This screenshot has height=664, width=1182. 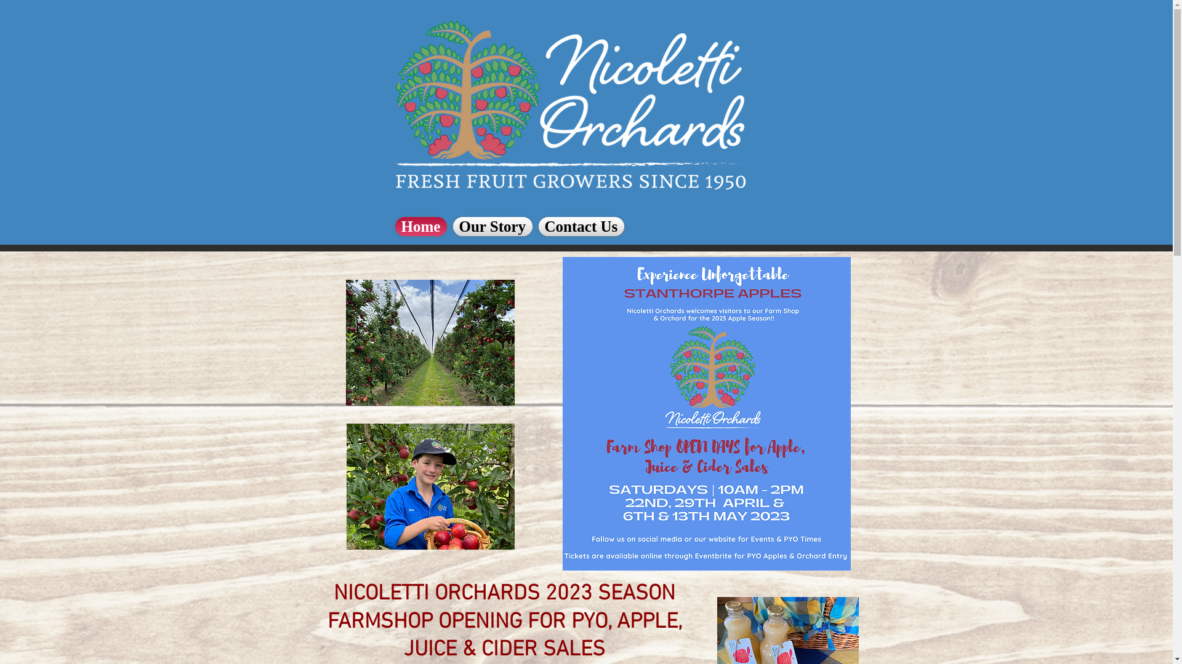 I want to click on Contact Us, so click(x=581, y=226).